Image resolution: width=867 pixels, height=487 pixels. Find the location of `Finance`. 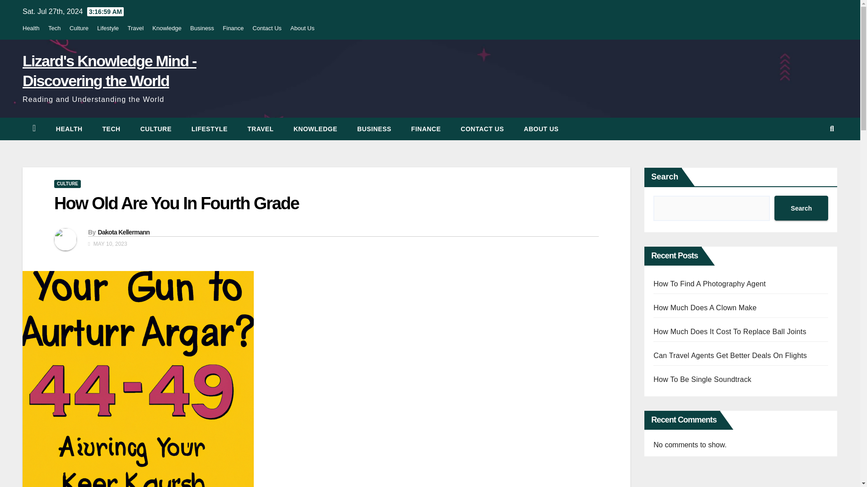

Finance is located at coordinates (426, 129).